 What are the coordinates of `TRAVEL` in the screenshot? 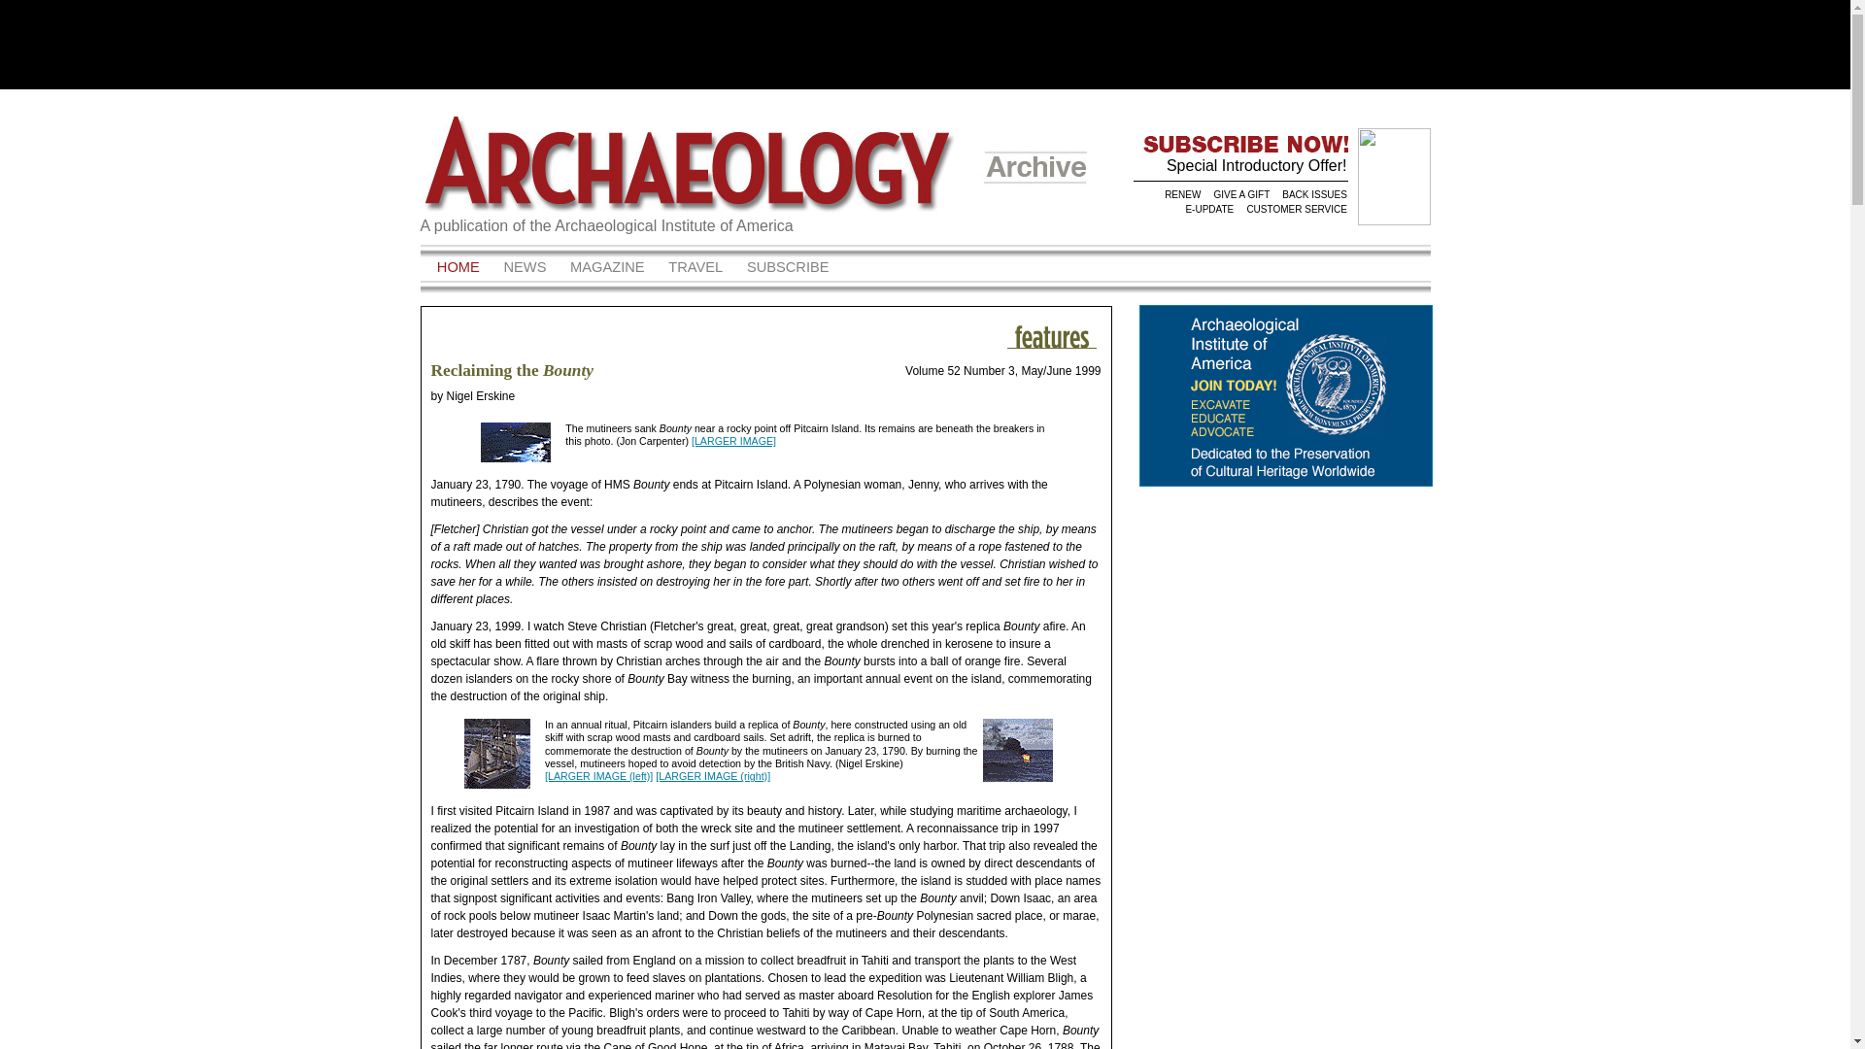 It's located at (695, 267).